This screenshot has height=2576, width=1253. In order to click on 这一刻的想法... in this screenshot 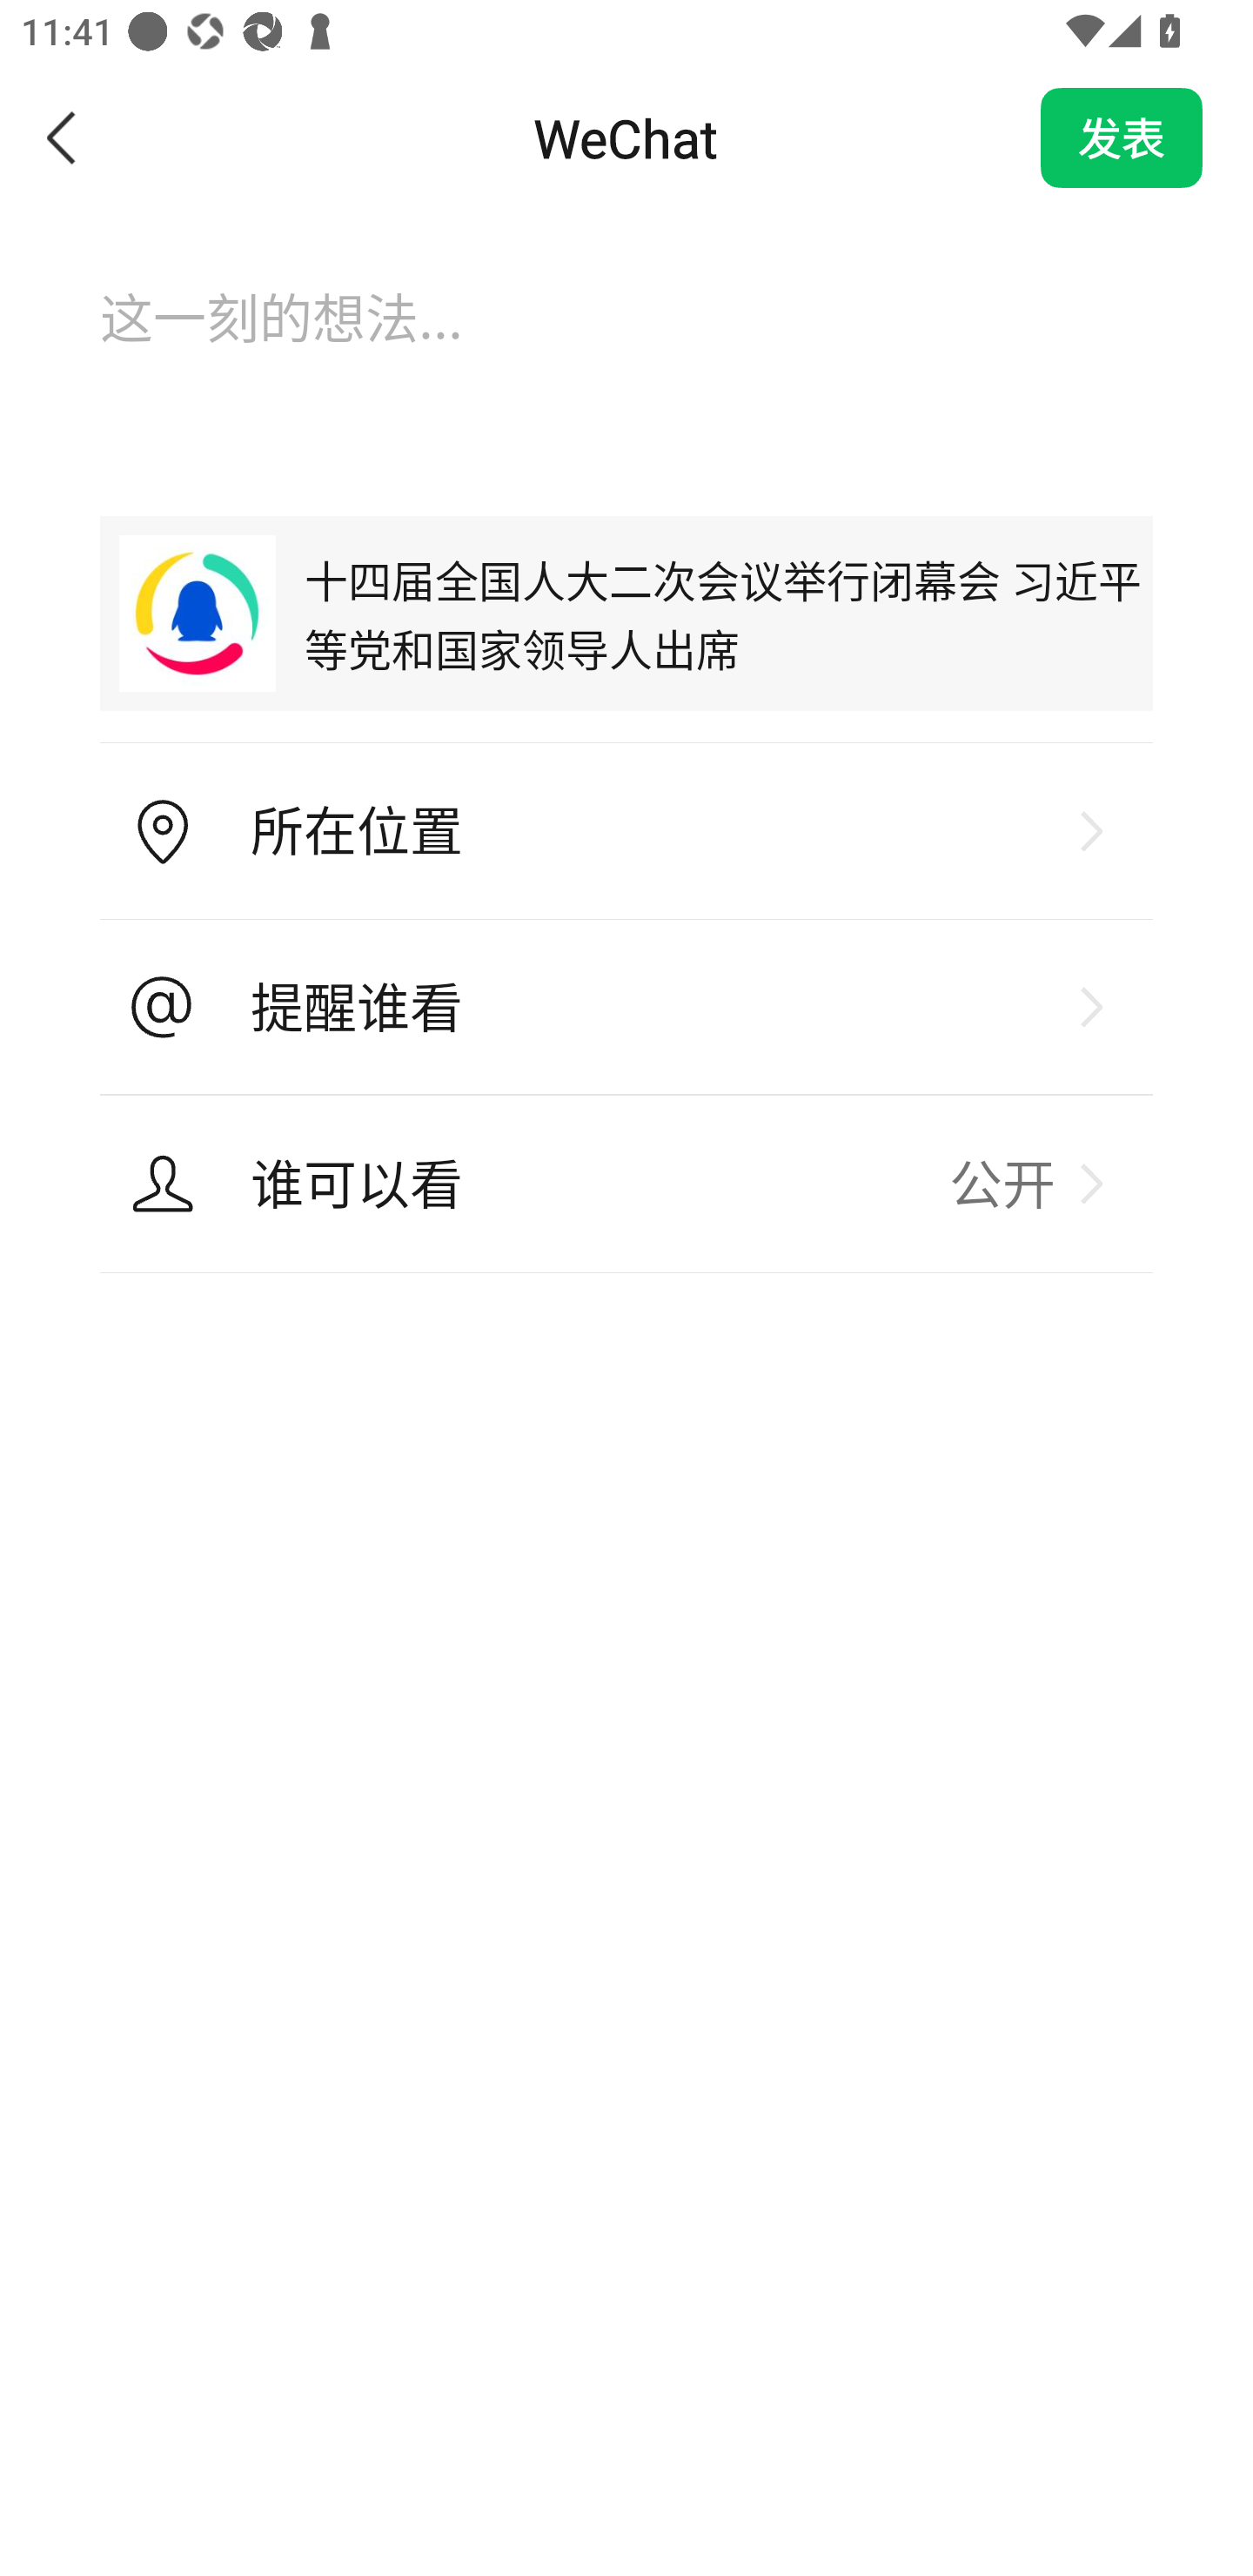, I will do `click(626, 347)`.